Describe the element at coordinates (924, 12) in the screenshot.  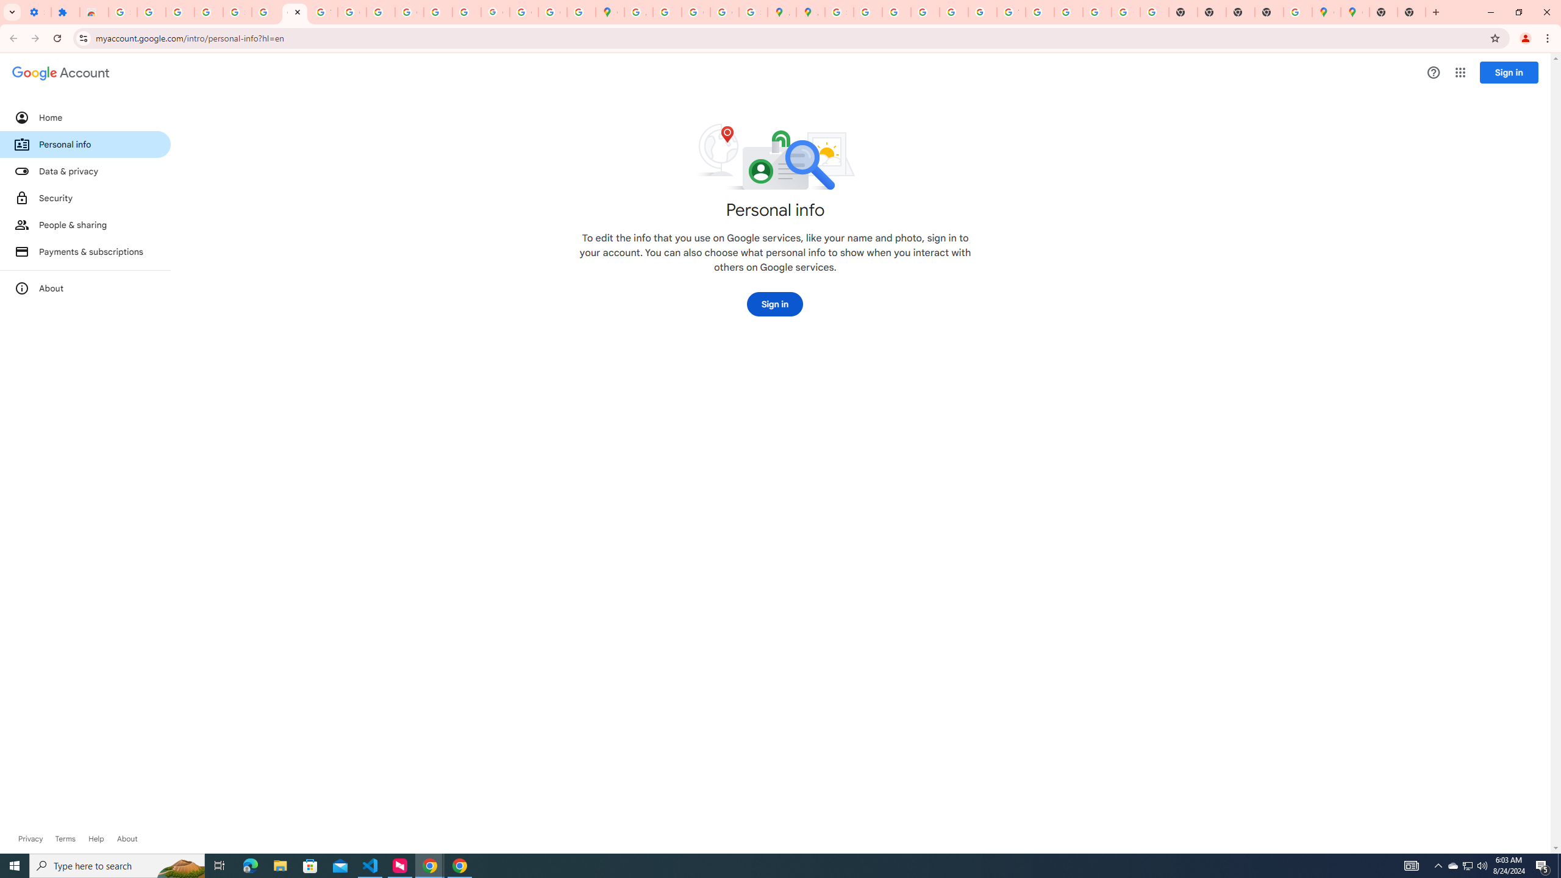
I see `Privacy Help Center - Policies Help` at that location.